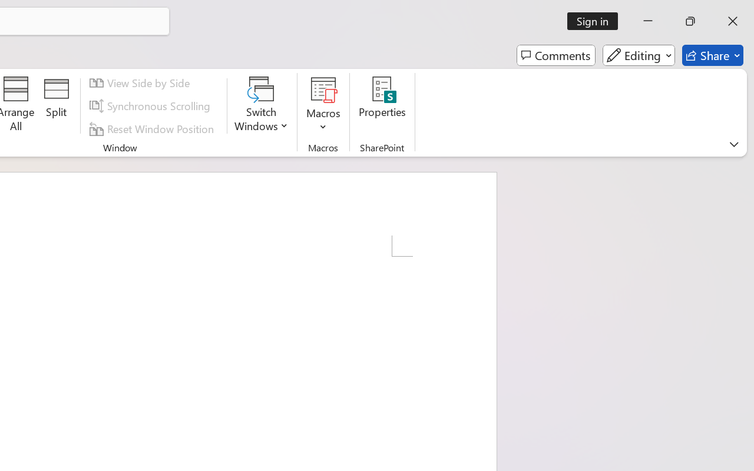 The width and height of the screenshot is (754, 471). What do you see at coordinates (382, 106) in the screenshot?
I see `Properties` at bounding box center [382, 106].